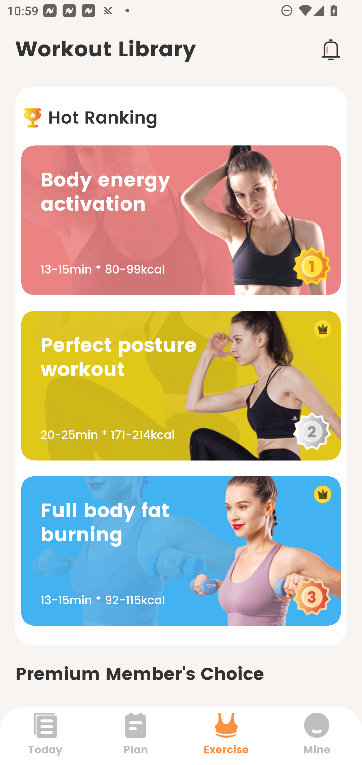 This screenshot has width=362, height=765. Describe the element at coordinates (45, 736) in the screenshot. I see `Today` at that location.